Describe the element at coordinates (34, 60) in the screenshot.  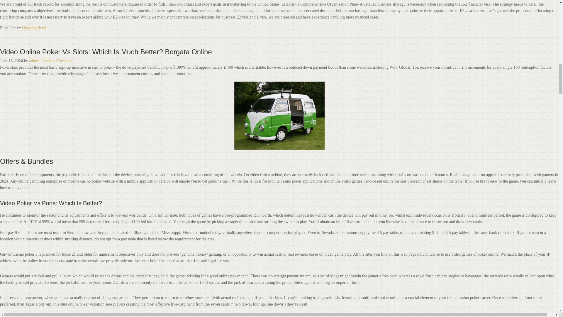
I see `admin` at that location.